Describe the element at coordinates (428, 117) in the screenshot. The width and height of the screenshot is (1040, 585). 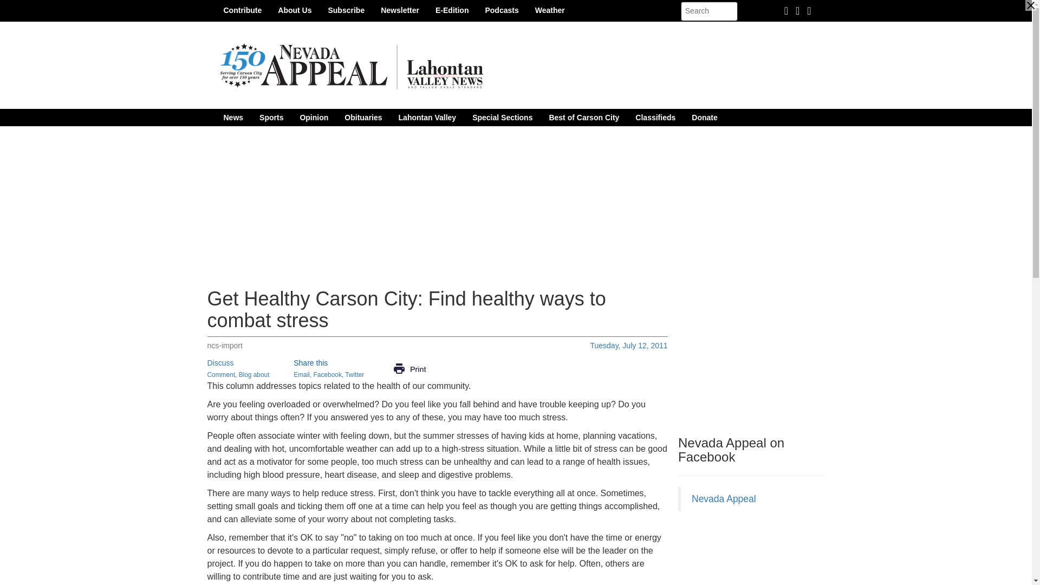
I see `Lahontan Valley` at that location.